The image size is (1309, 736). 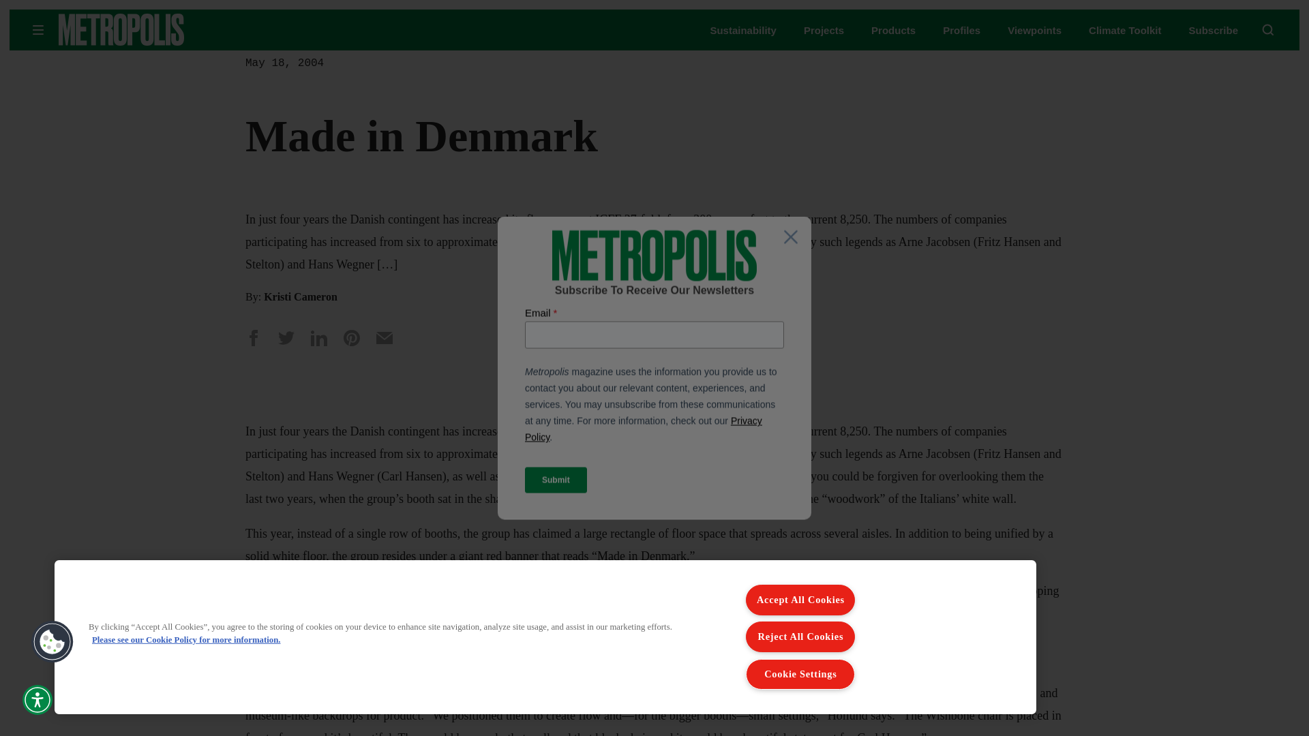 I want to click on Popup CTA, so click(x=654, y=368).